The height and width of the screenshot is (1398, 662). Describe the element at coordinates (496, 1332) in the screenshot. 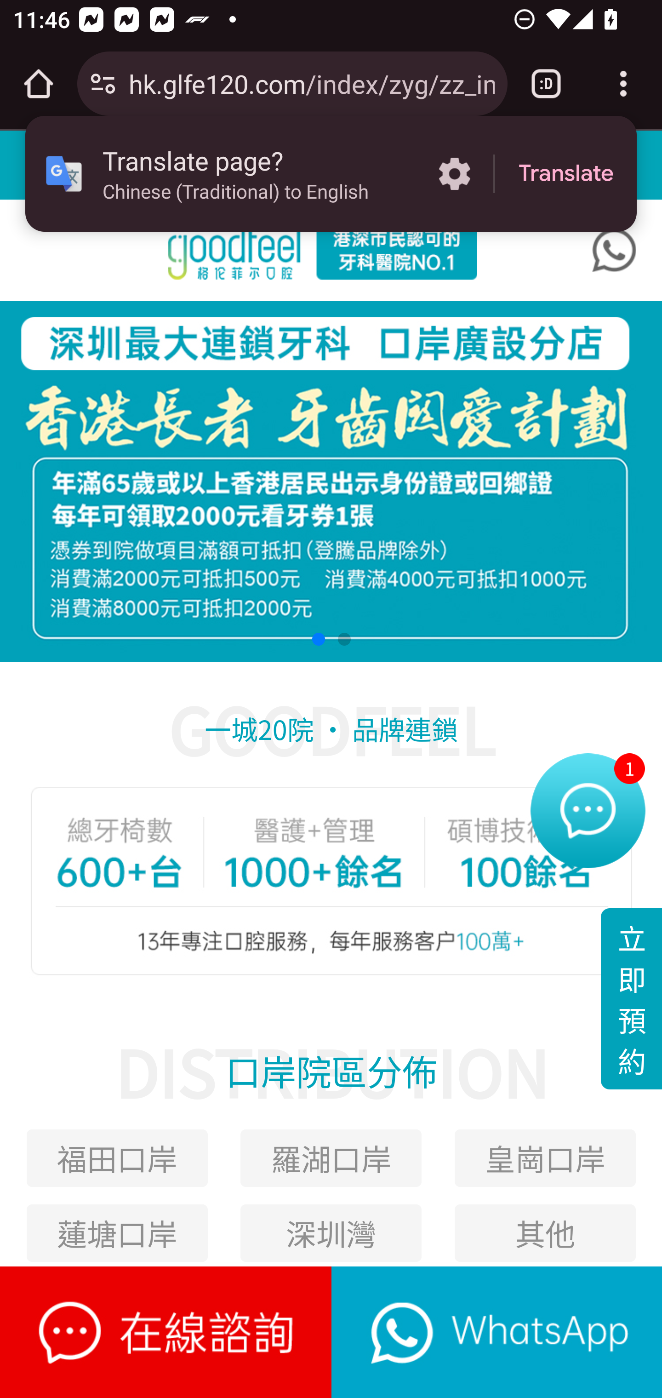

I see `javascript:addMessage();` at that location.